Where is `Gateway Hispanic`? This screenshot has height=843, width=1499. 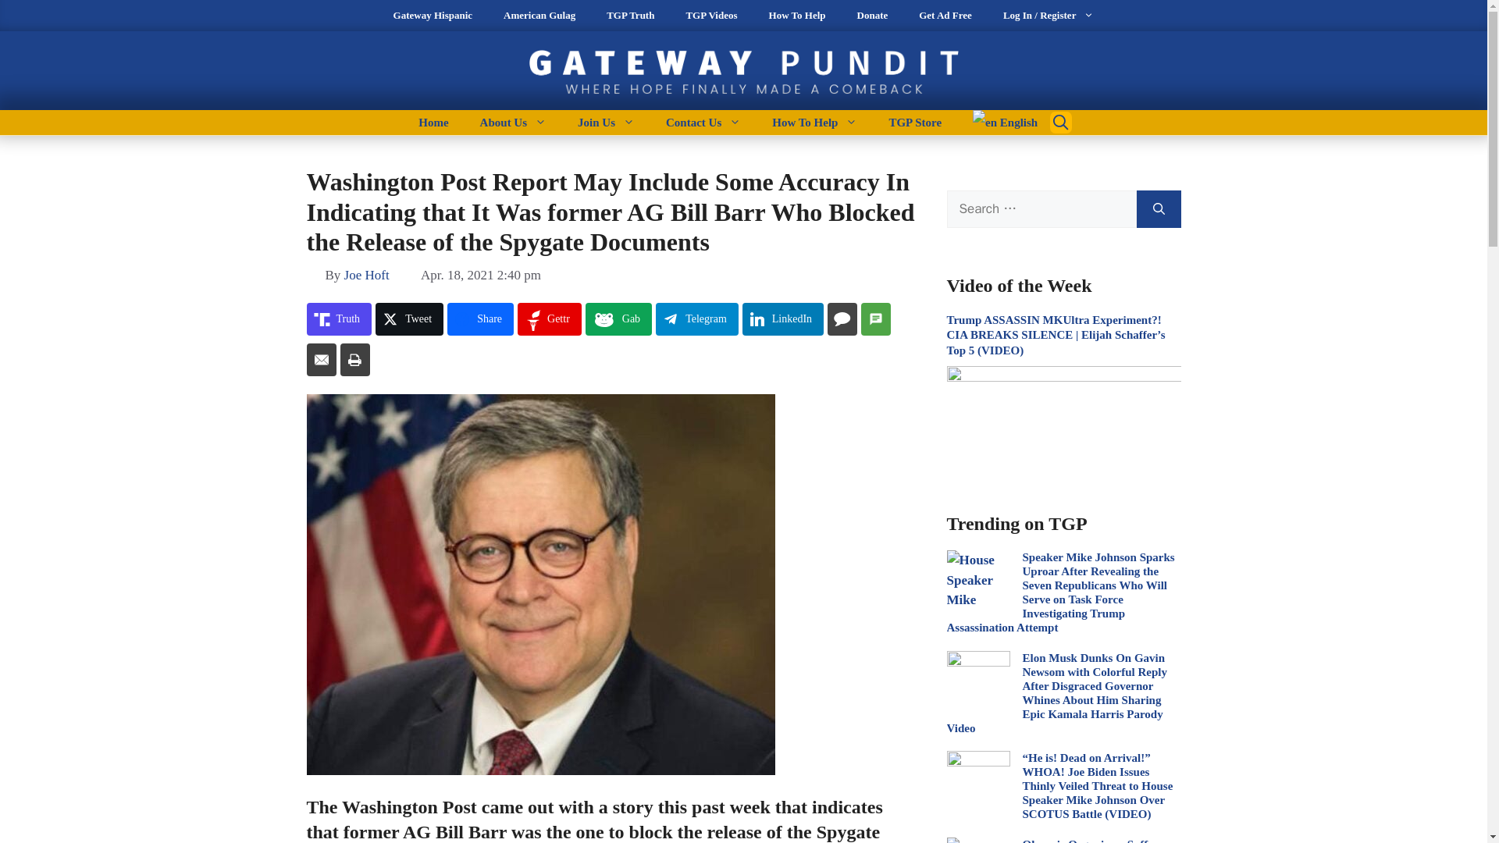
Gateway Hispanic is located at coordinates (433, 16).